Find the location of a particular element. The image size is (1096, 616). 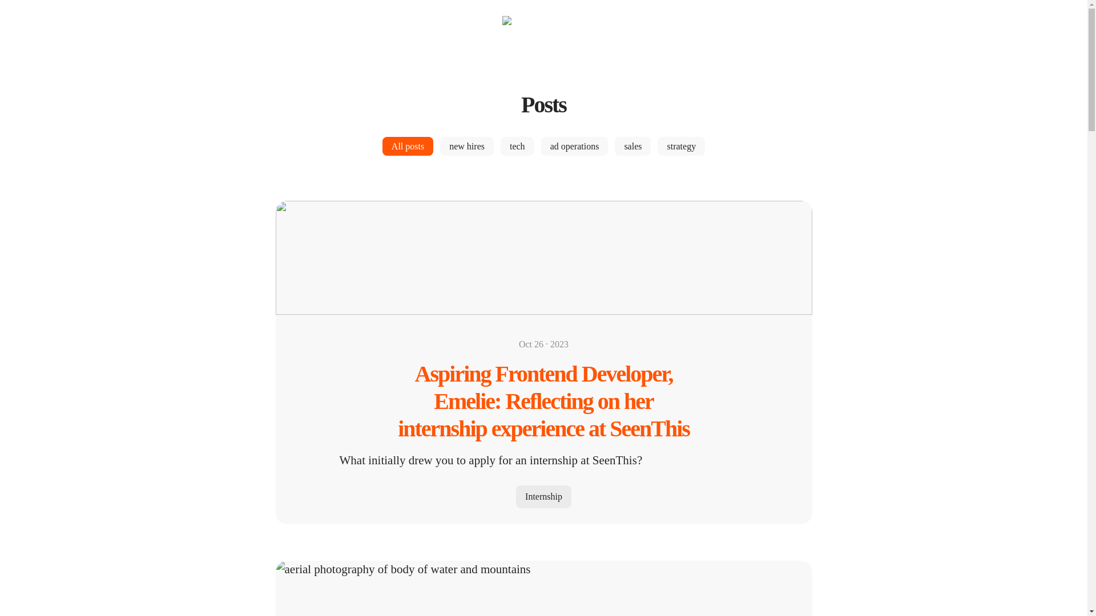

tech is located at coordinates (517, 146).